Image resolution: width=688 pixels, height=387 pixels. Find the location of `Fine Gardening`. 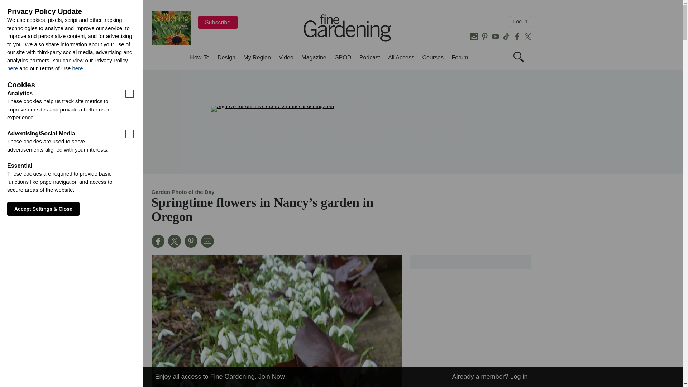

Fine Gardening is located at coordinates (348, 28).